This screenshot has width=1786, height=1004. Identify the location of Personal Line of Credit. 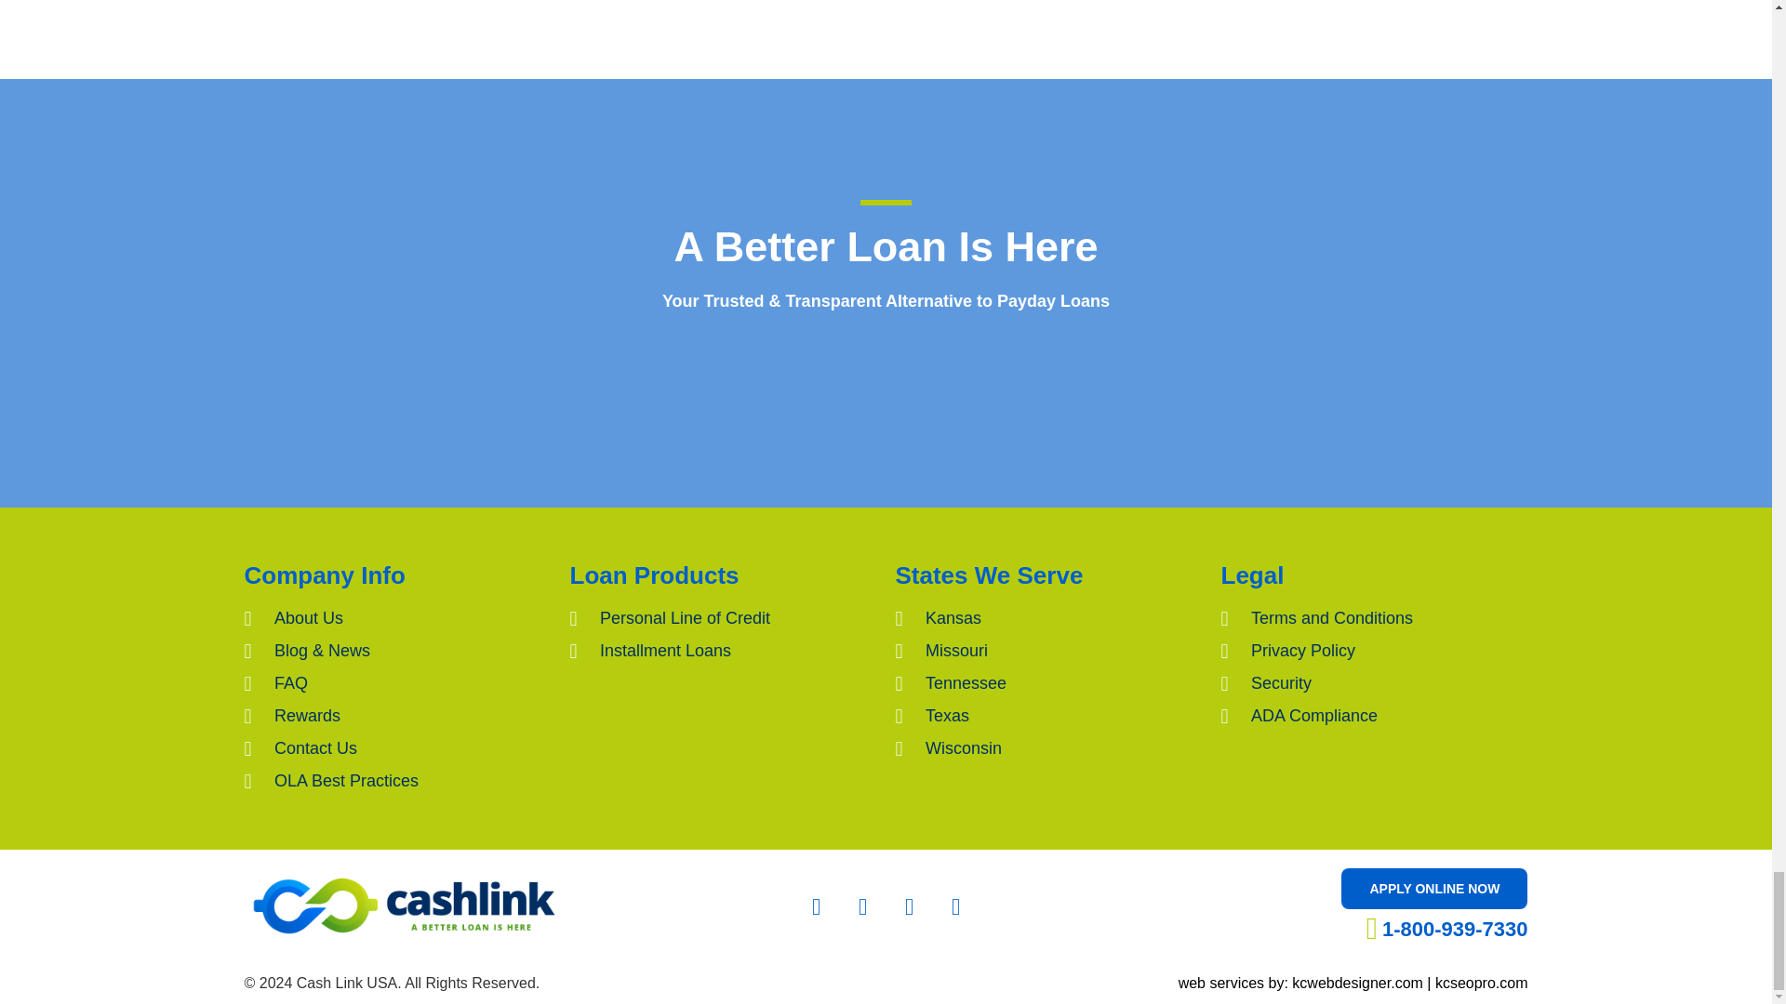
(723, 619).